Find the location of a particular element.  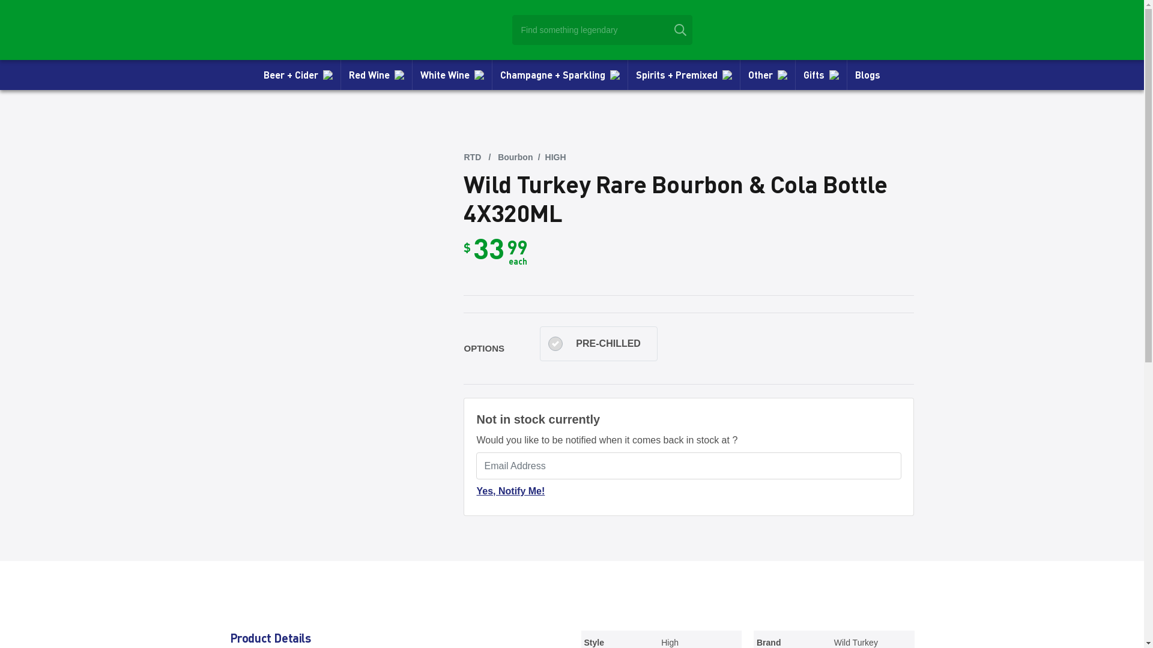

Blogs is located at coordinates (868, 75).